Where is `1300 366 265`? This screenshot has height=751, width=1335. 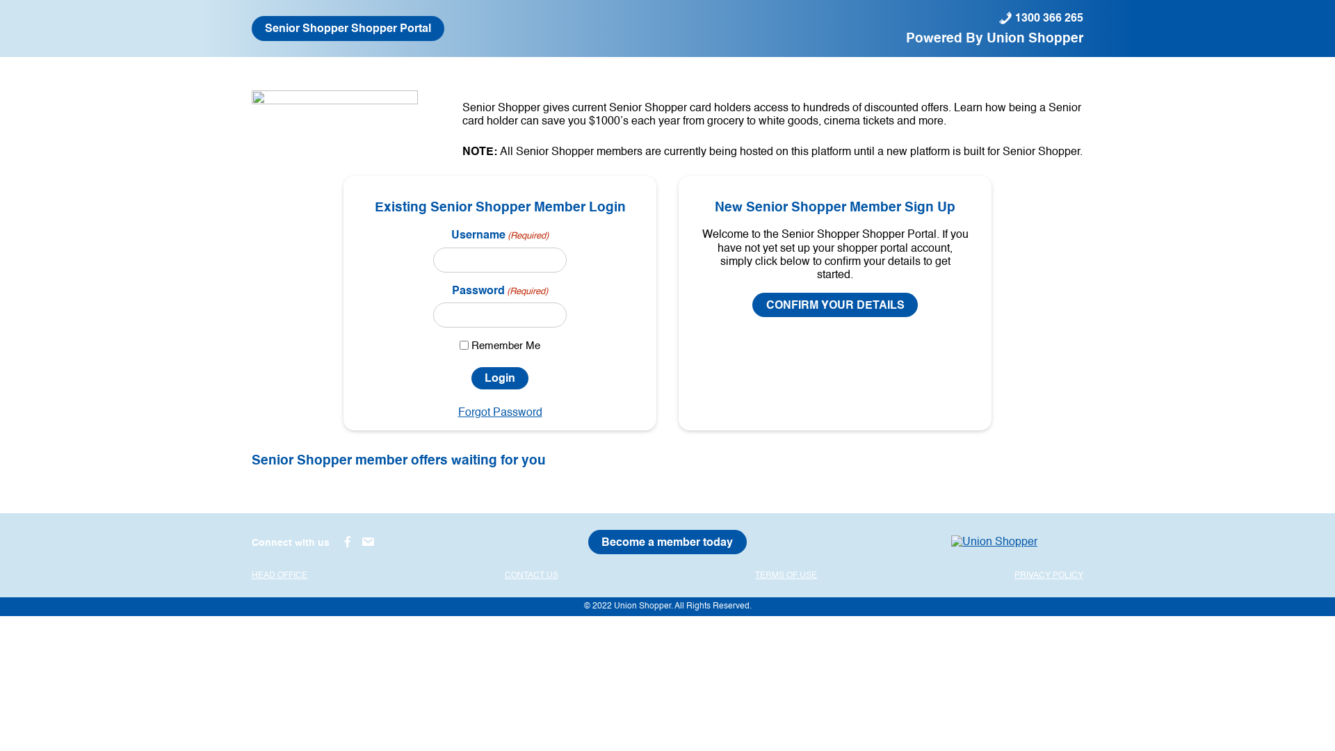 1300 366 265 is located at coordinates (1041, 17).